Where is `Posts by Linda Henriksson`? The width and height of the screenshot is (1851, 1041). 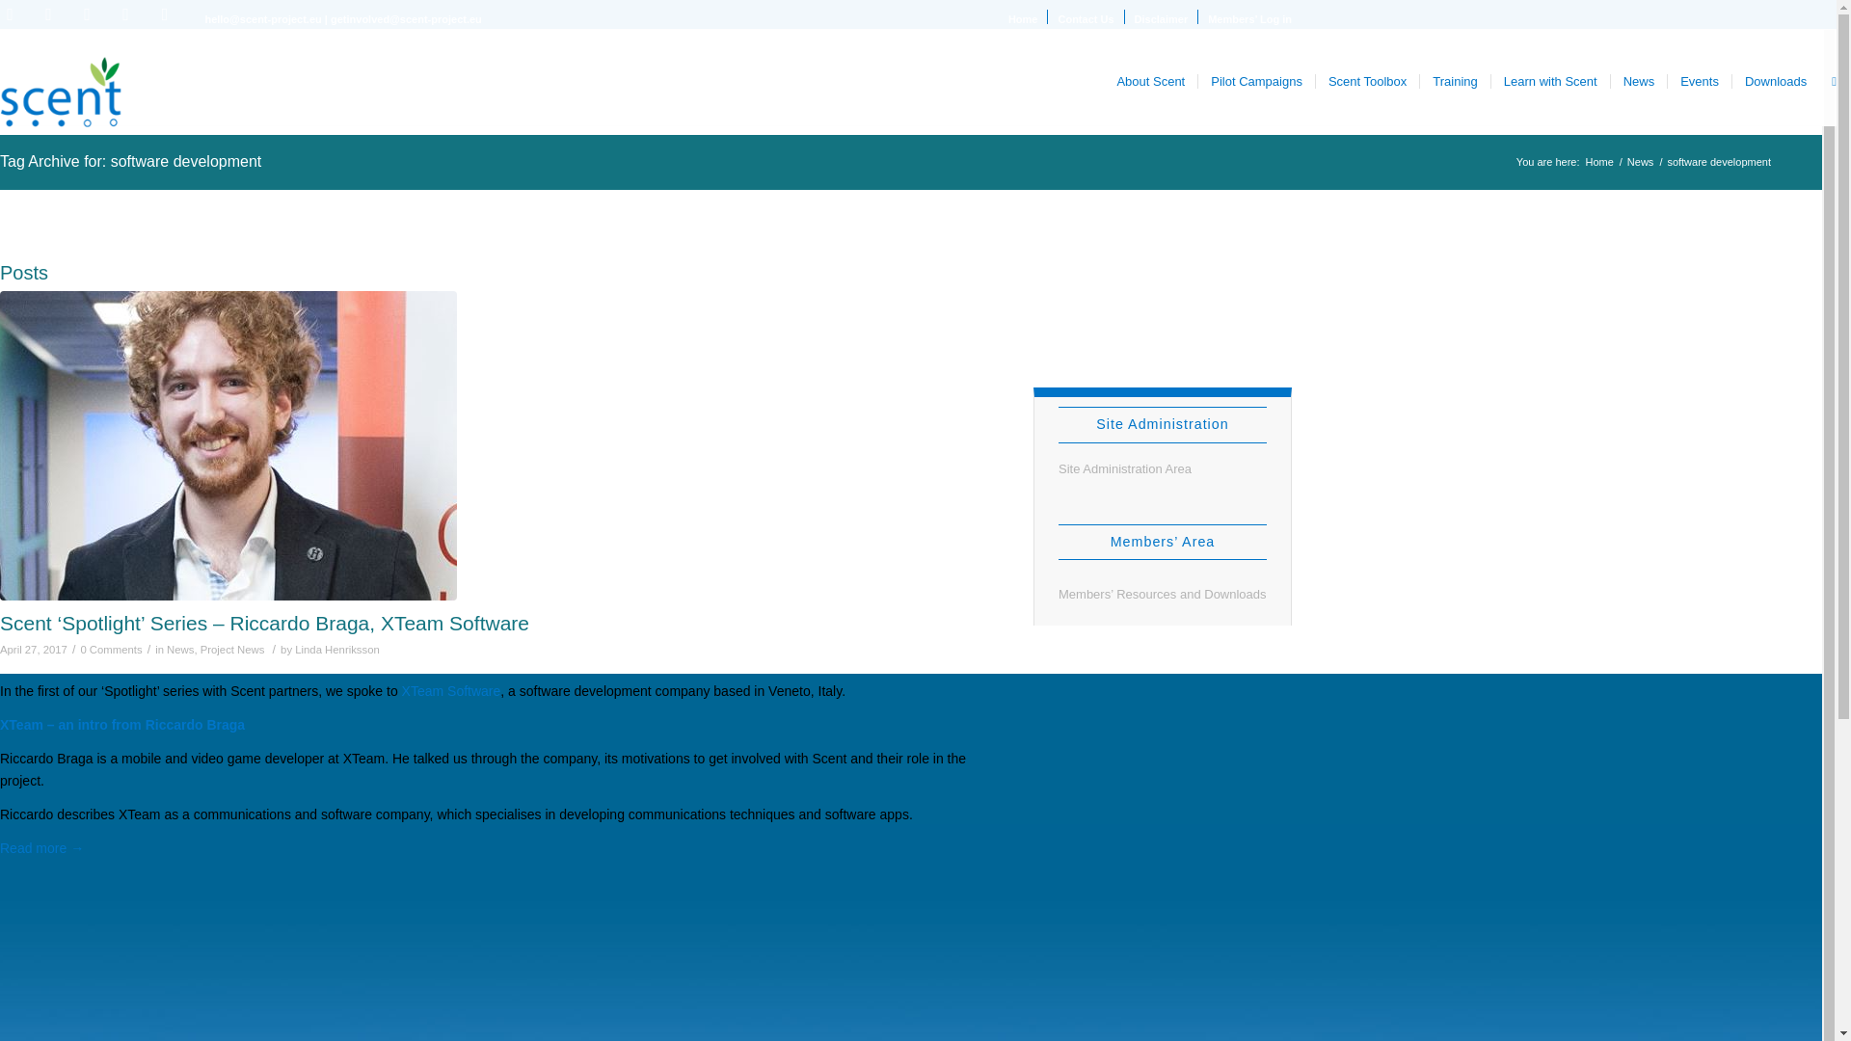 Posts by Linda Henriksson is located at coordinates (336, 650).